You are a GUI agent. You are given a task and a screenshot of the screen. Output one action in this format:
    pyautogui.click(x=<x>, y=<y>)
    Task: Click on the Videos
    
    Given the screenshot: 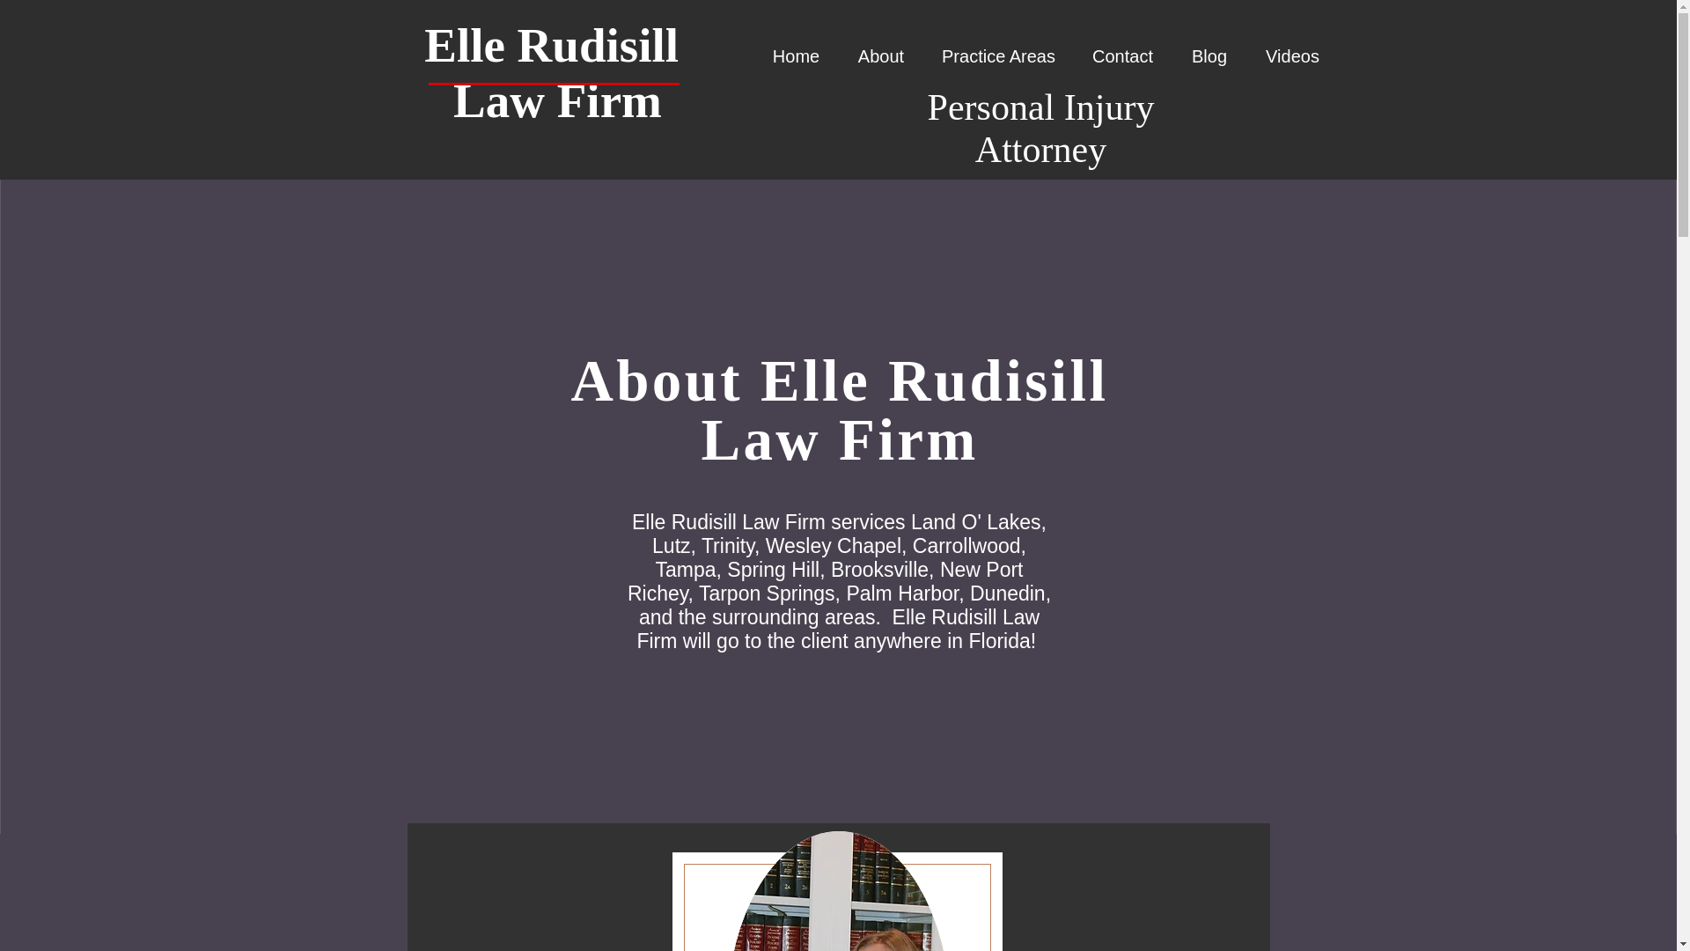 What is the action you would take?
    pyautogui.click(x=1292, y=55)
    